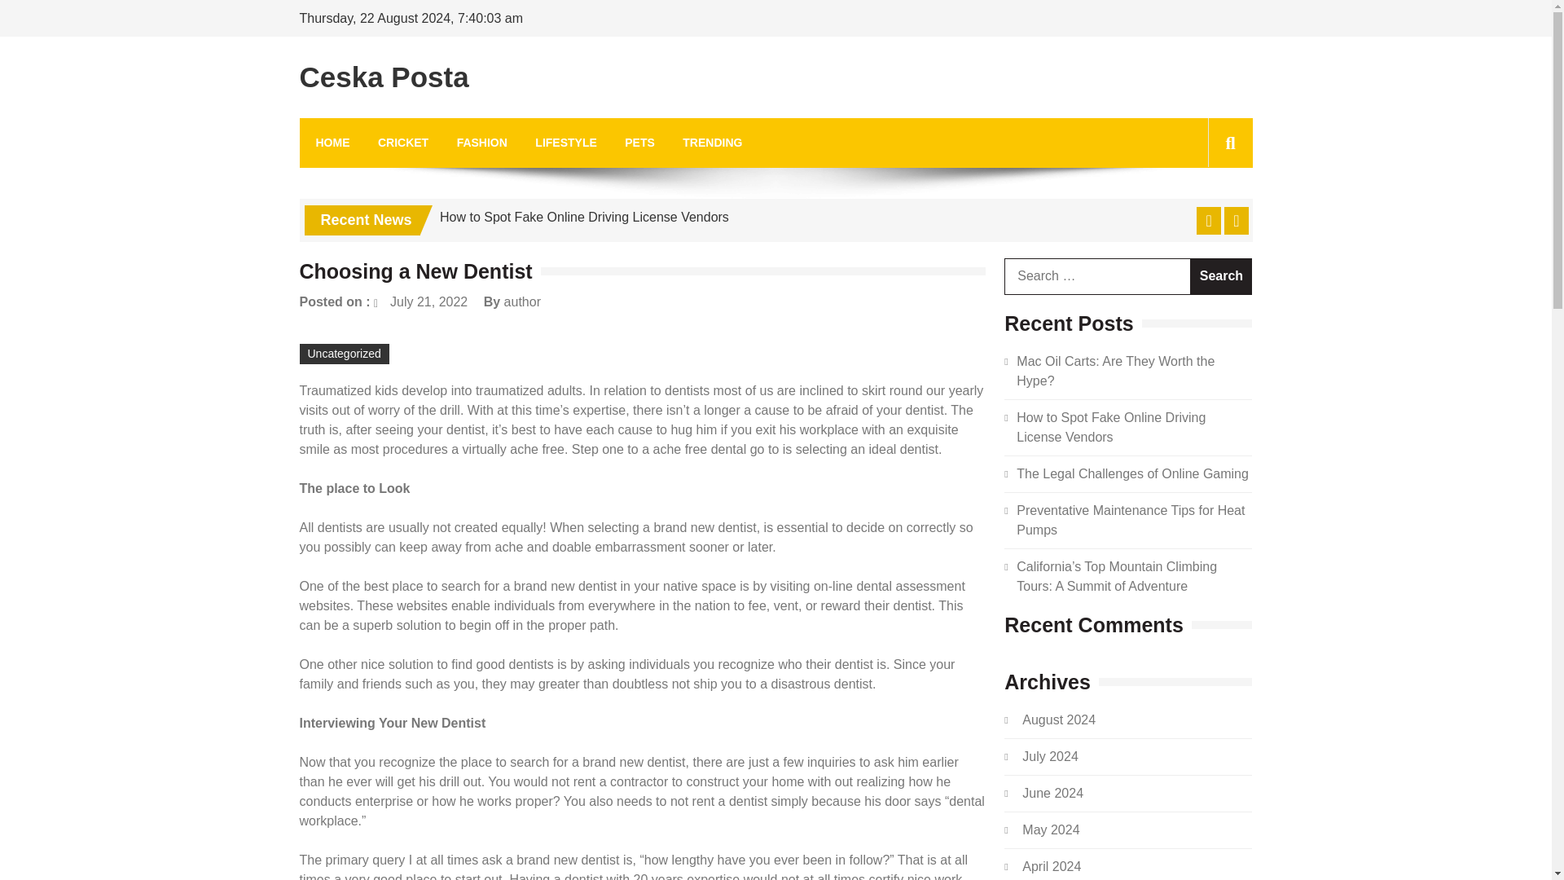  What do you see at coordinates (583, 217) in the screenshot?
I see `How to Spot Fake Online Driving License Vendors` at bounding box center [583, 217].